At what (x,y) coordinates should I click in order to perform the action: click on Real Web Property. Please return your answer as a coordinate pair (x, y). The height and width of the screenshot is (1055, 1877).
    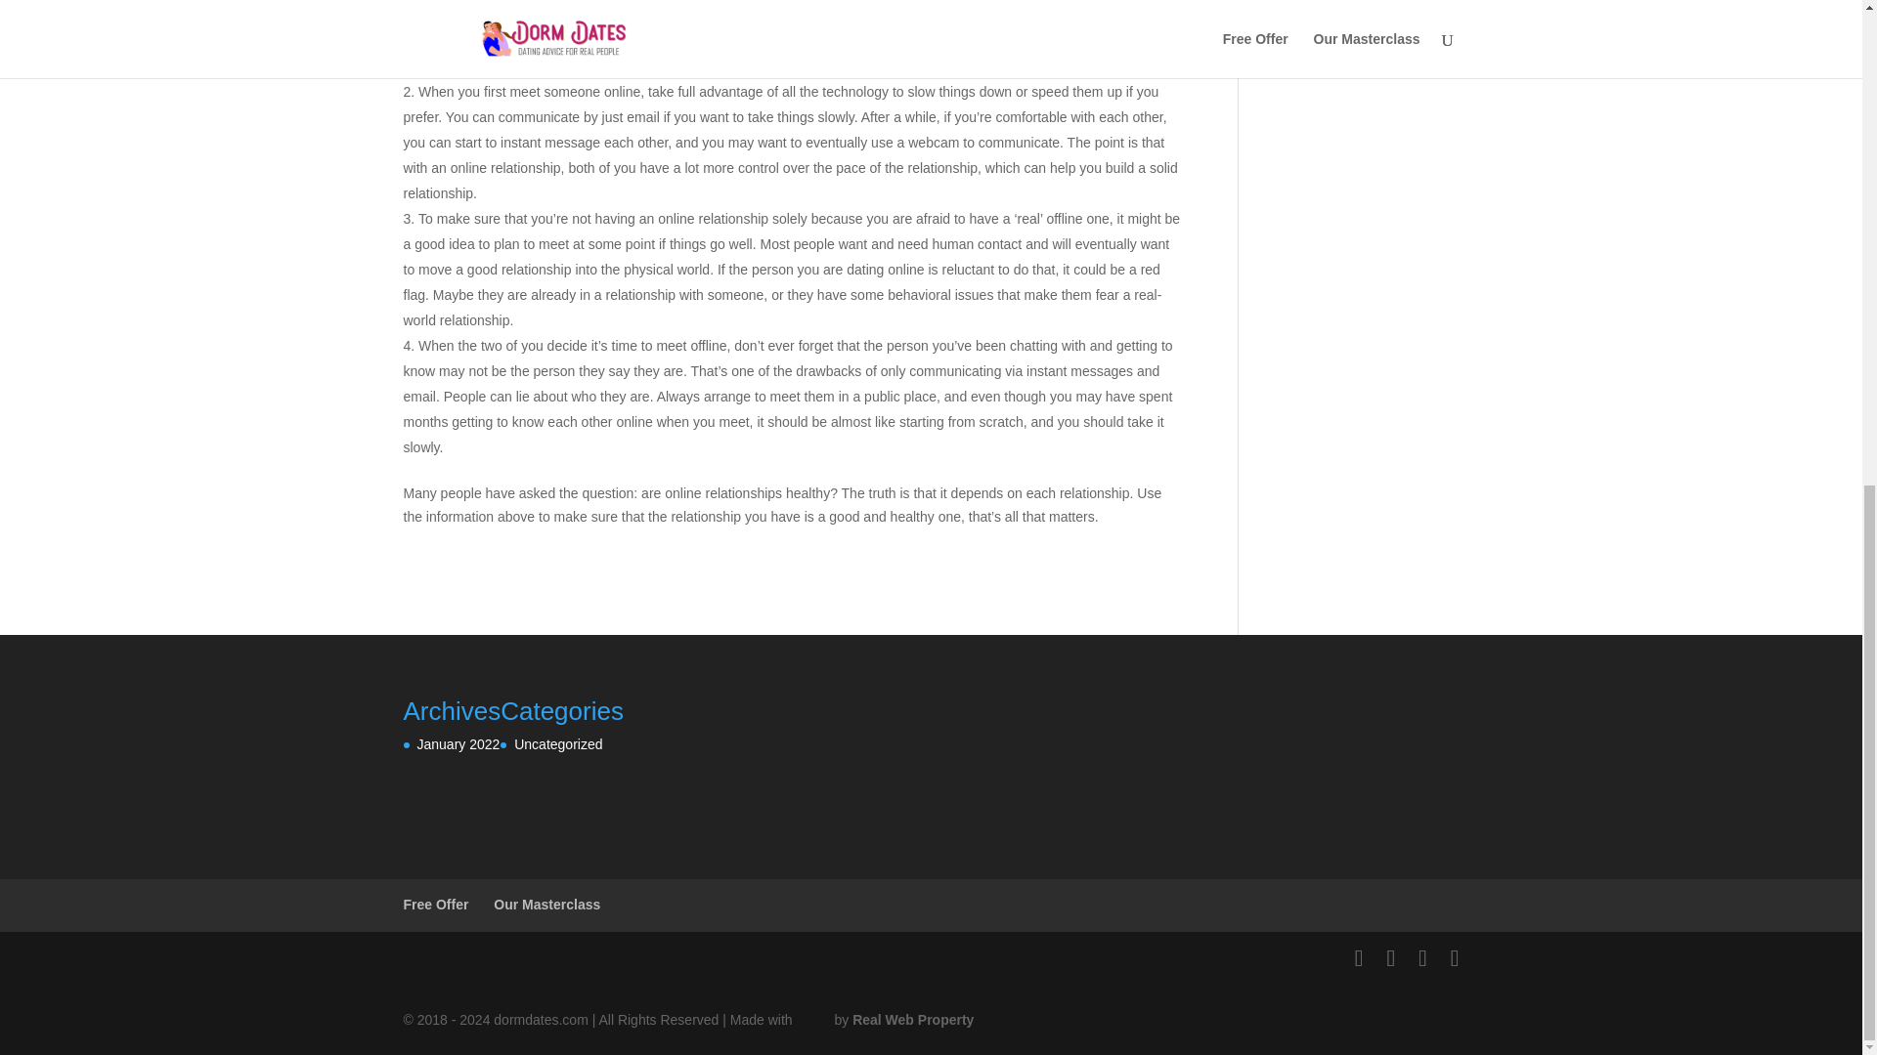
    Looking at the image, I should click on (913, 1019).